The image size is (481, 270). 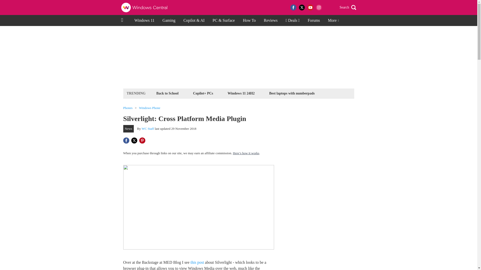 I want to click on Windows 11, so click(x=144, y=20).